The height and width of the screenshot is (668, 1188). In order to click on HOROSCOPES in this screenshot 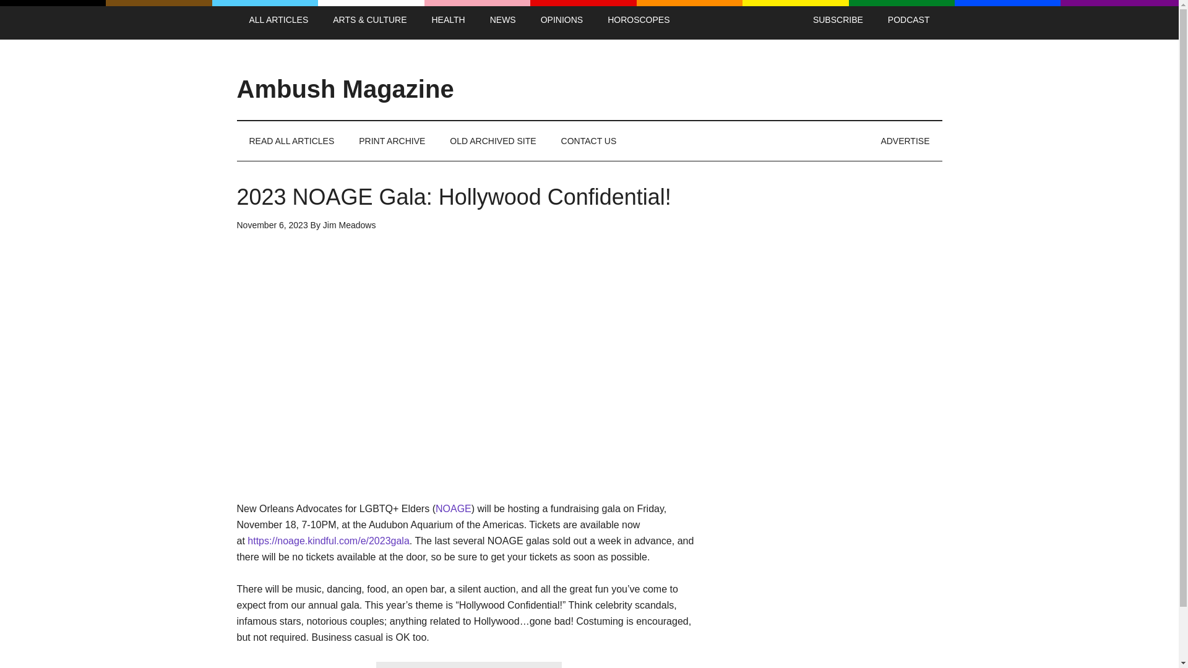, I will do `click(639, 20)`.